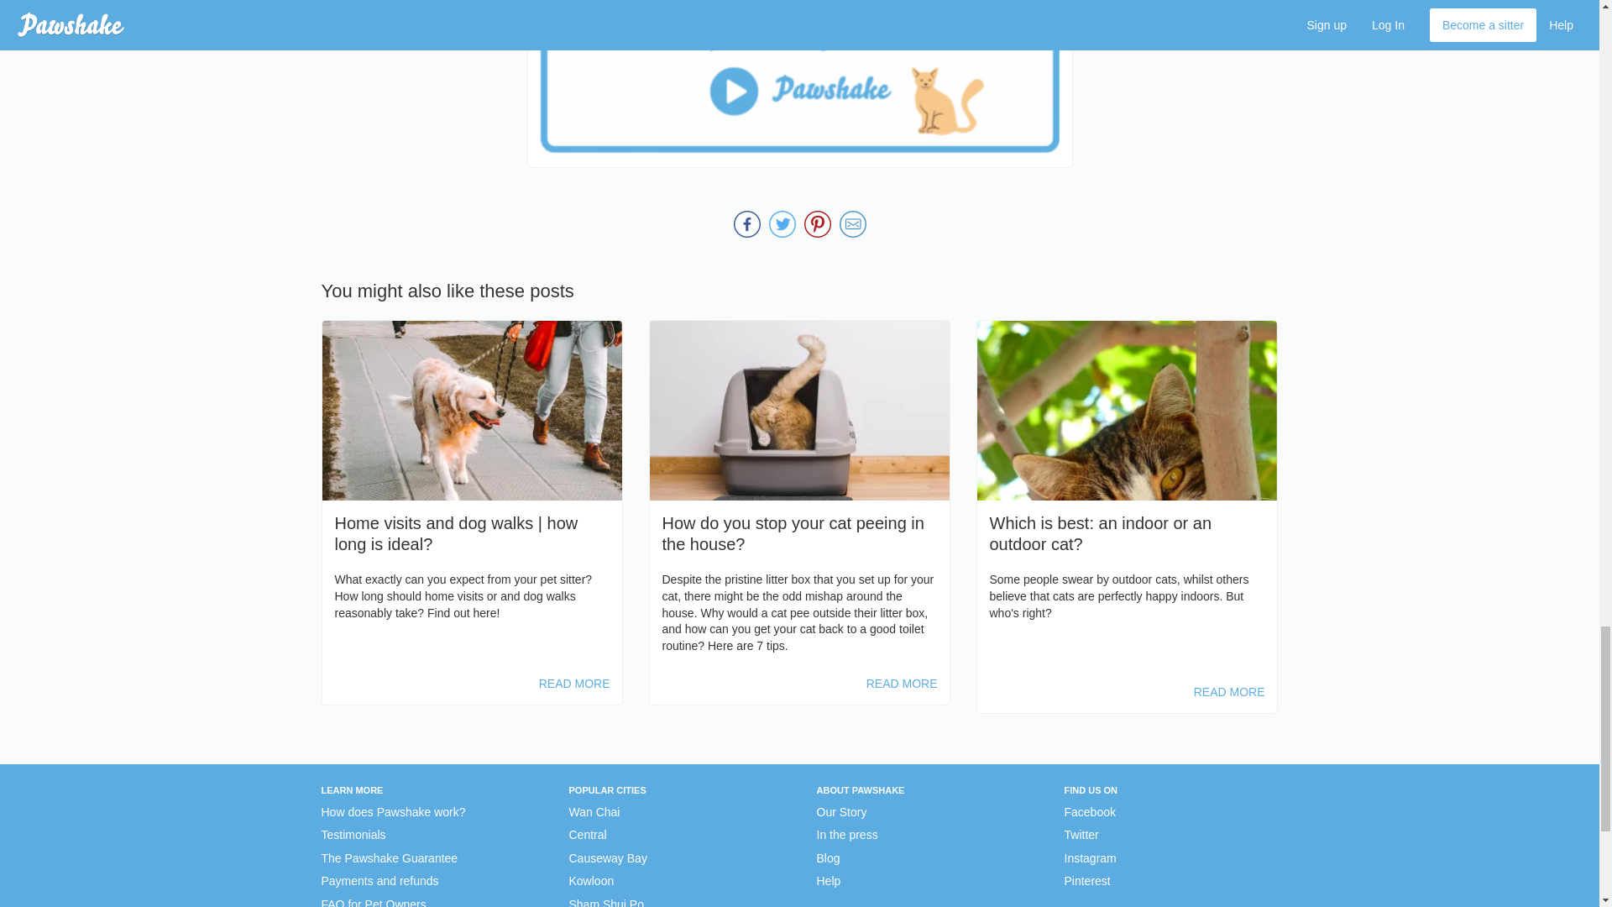 Image resolution: width=1612 pixels, height=907 pixels. What do you see at coordinates (799, 77) in the screenshot?
I see `Book a pet sitter` at bounding box center [799, 77].